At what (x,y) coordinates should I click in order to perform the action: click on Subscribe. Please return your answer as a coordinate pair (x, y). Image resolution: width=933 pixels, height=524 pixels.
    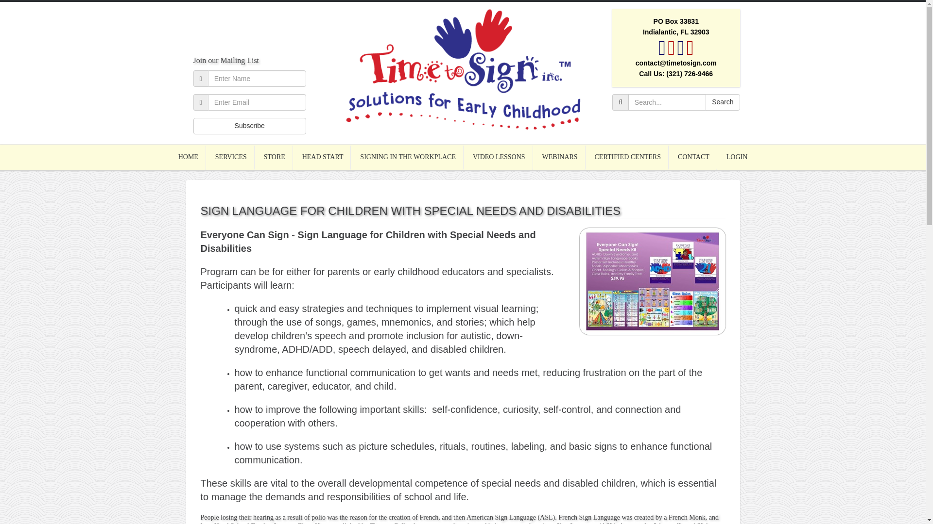
    Looking at the image, I should click on (250, 126).